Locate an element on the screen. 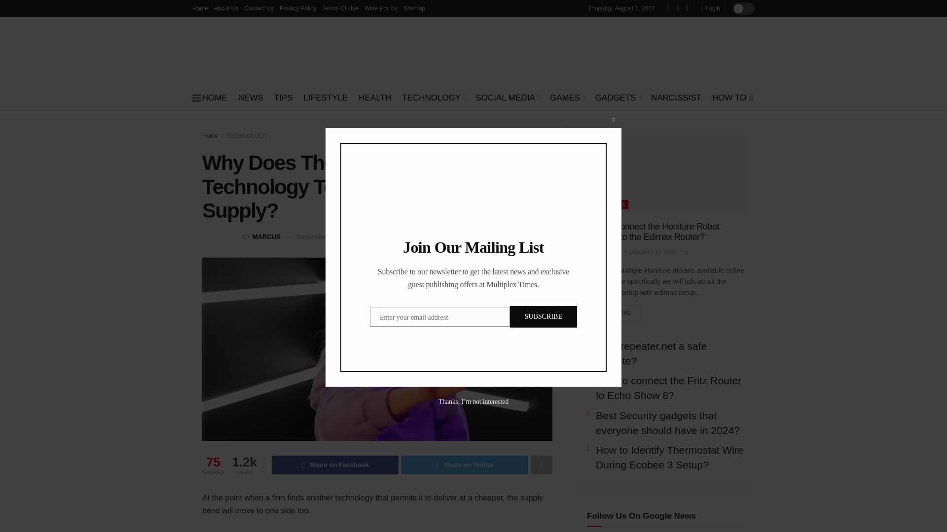 This screenshot has width=947, height=532. TIPS is located at coordinates (283, 98).